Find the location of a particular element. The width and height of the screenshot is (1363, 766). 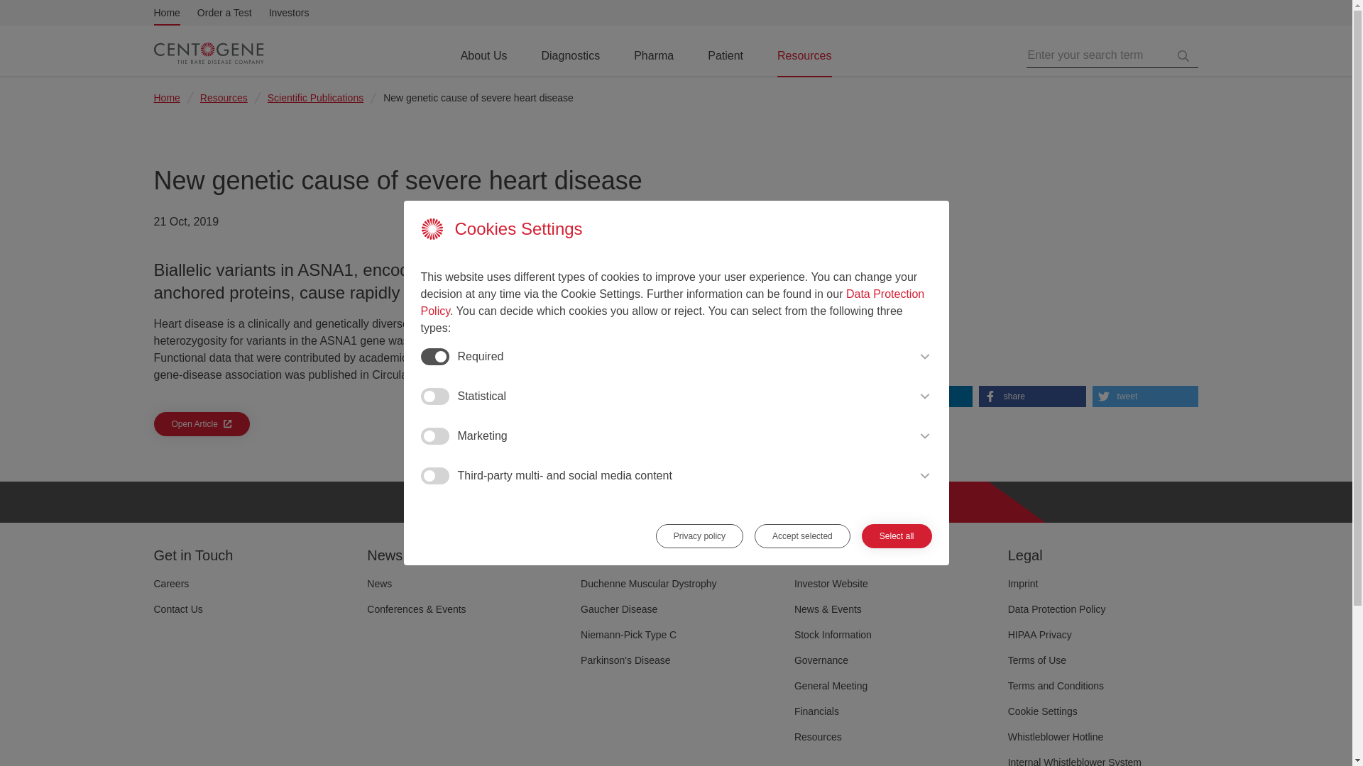

Home is located at coordinates (166, 13).